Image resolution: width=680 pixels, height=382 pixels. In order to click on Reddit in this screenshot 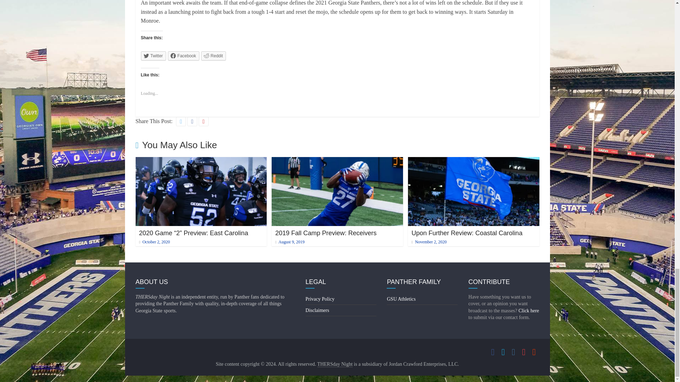, I will do `click(214, 56)`.